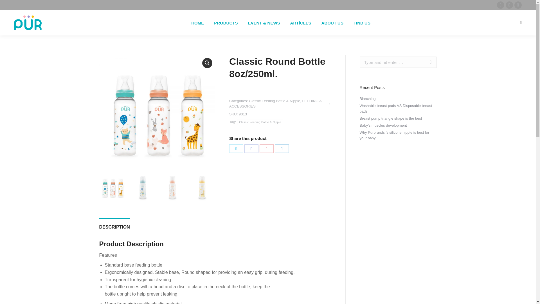 The image size is (540, 304). I want to click on Go!, so click(9, 6).